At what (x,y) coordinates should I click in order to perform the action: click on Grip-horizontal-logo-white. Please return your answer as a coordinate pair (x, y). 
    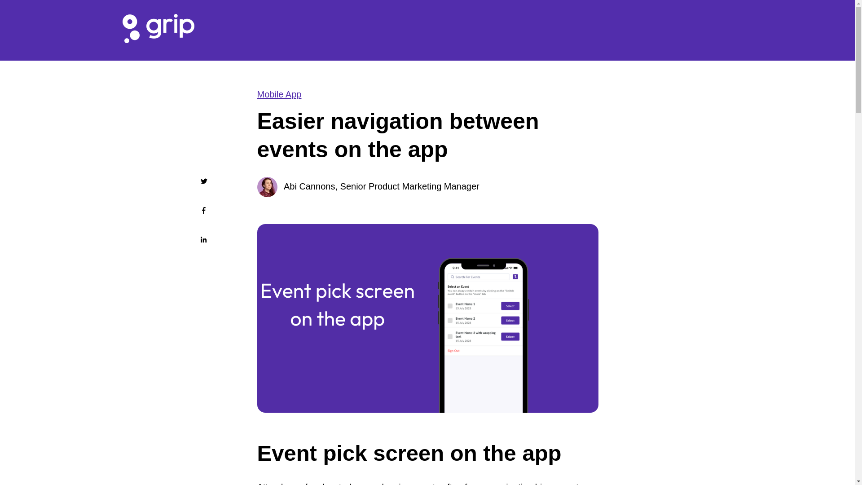
    Looking at the image, I should click on (158, 29).